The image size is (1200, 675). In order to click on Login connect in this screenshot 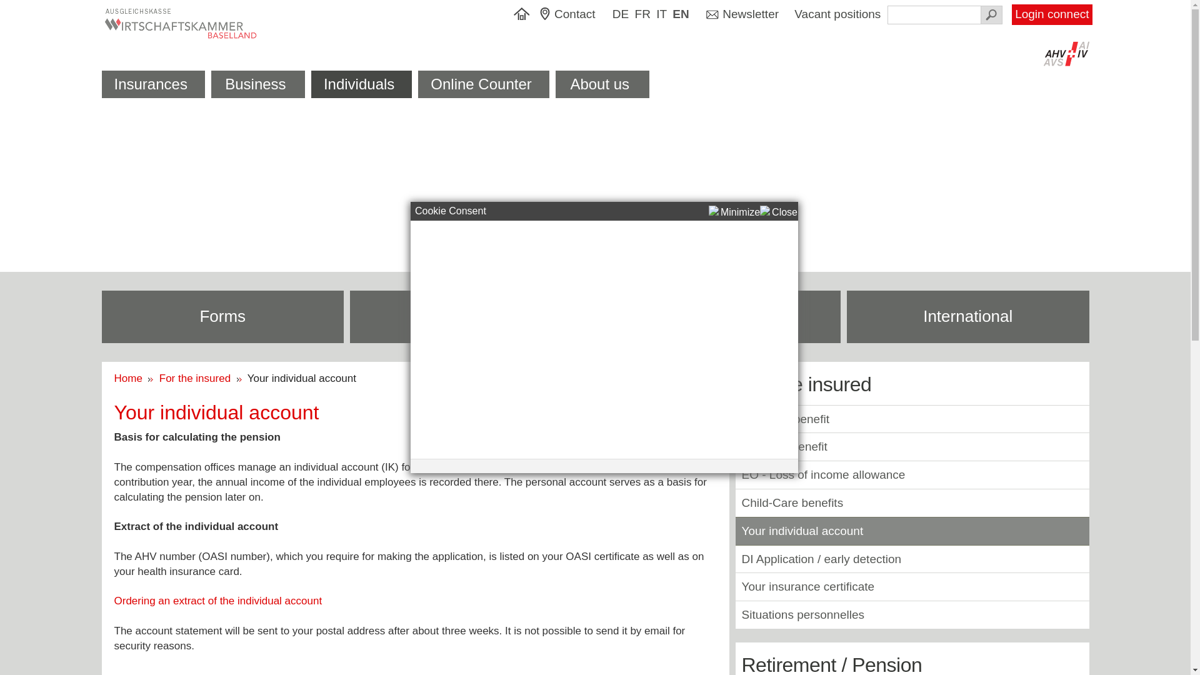, I will do `click(1052, 15)`.